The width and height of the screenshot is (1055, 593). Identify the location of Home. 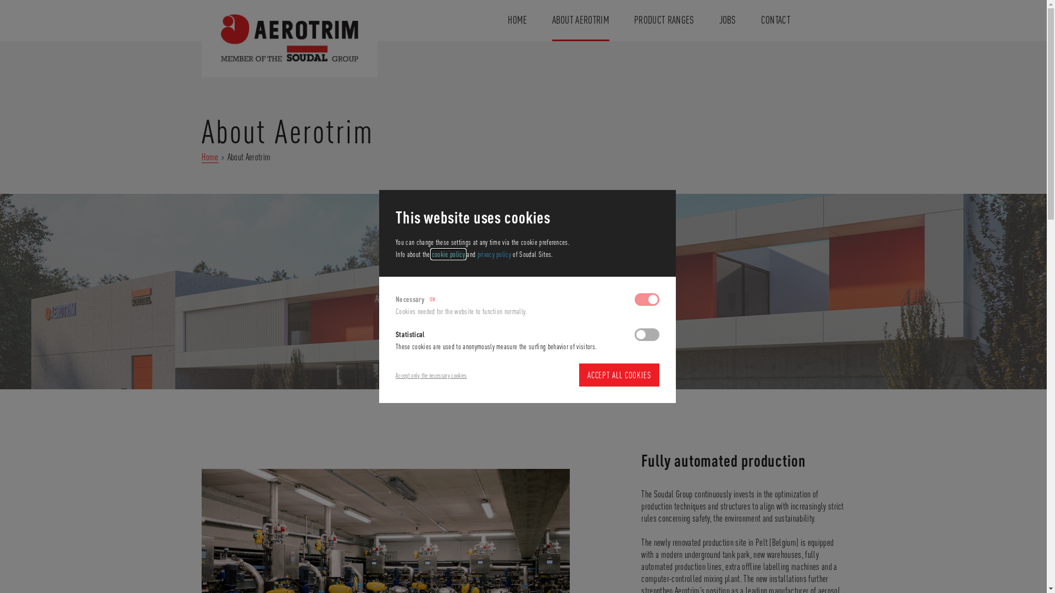
(210, 157).